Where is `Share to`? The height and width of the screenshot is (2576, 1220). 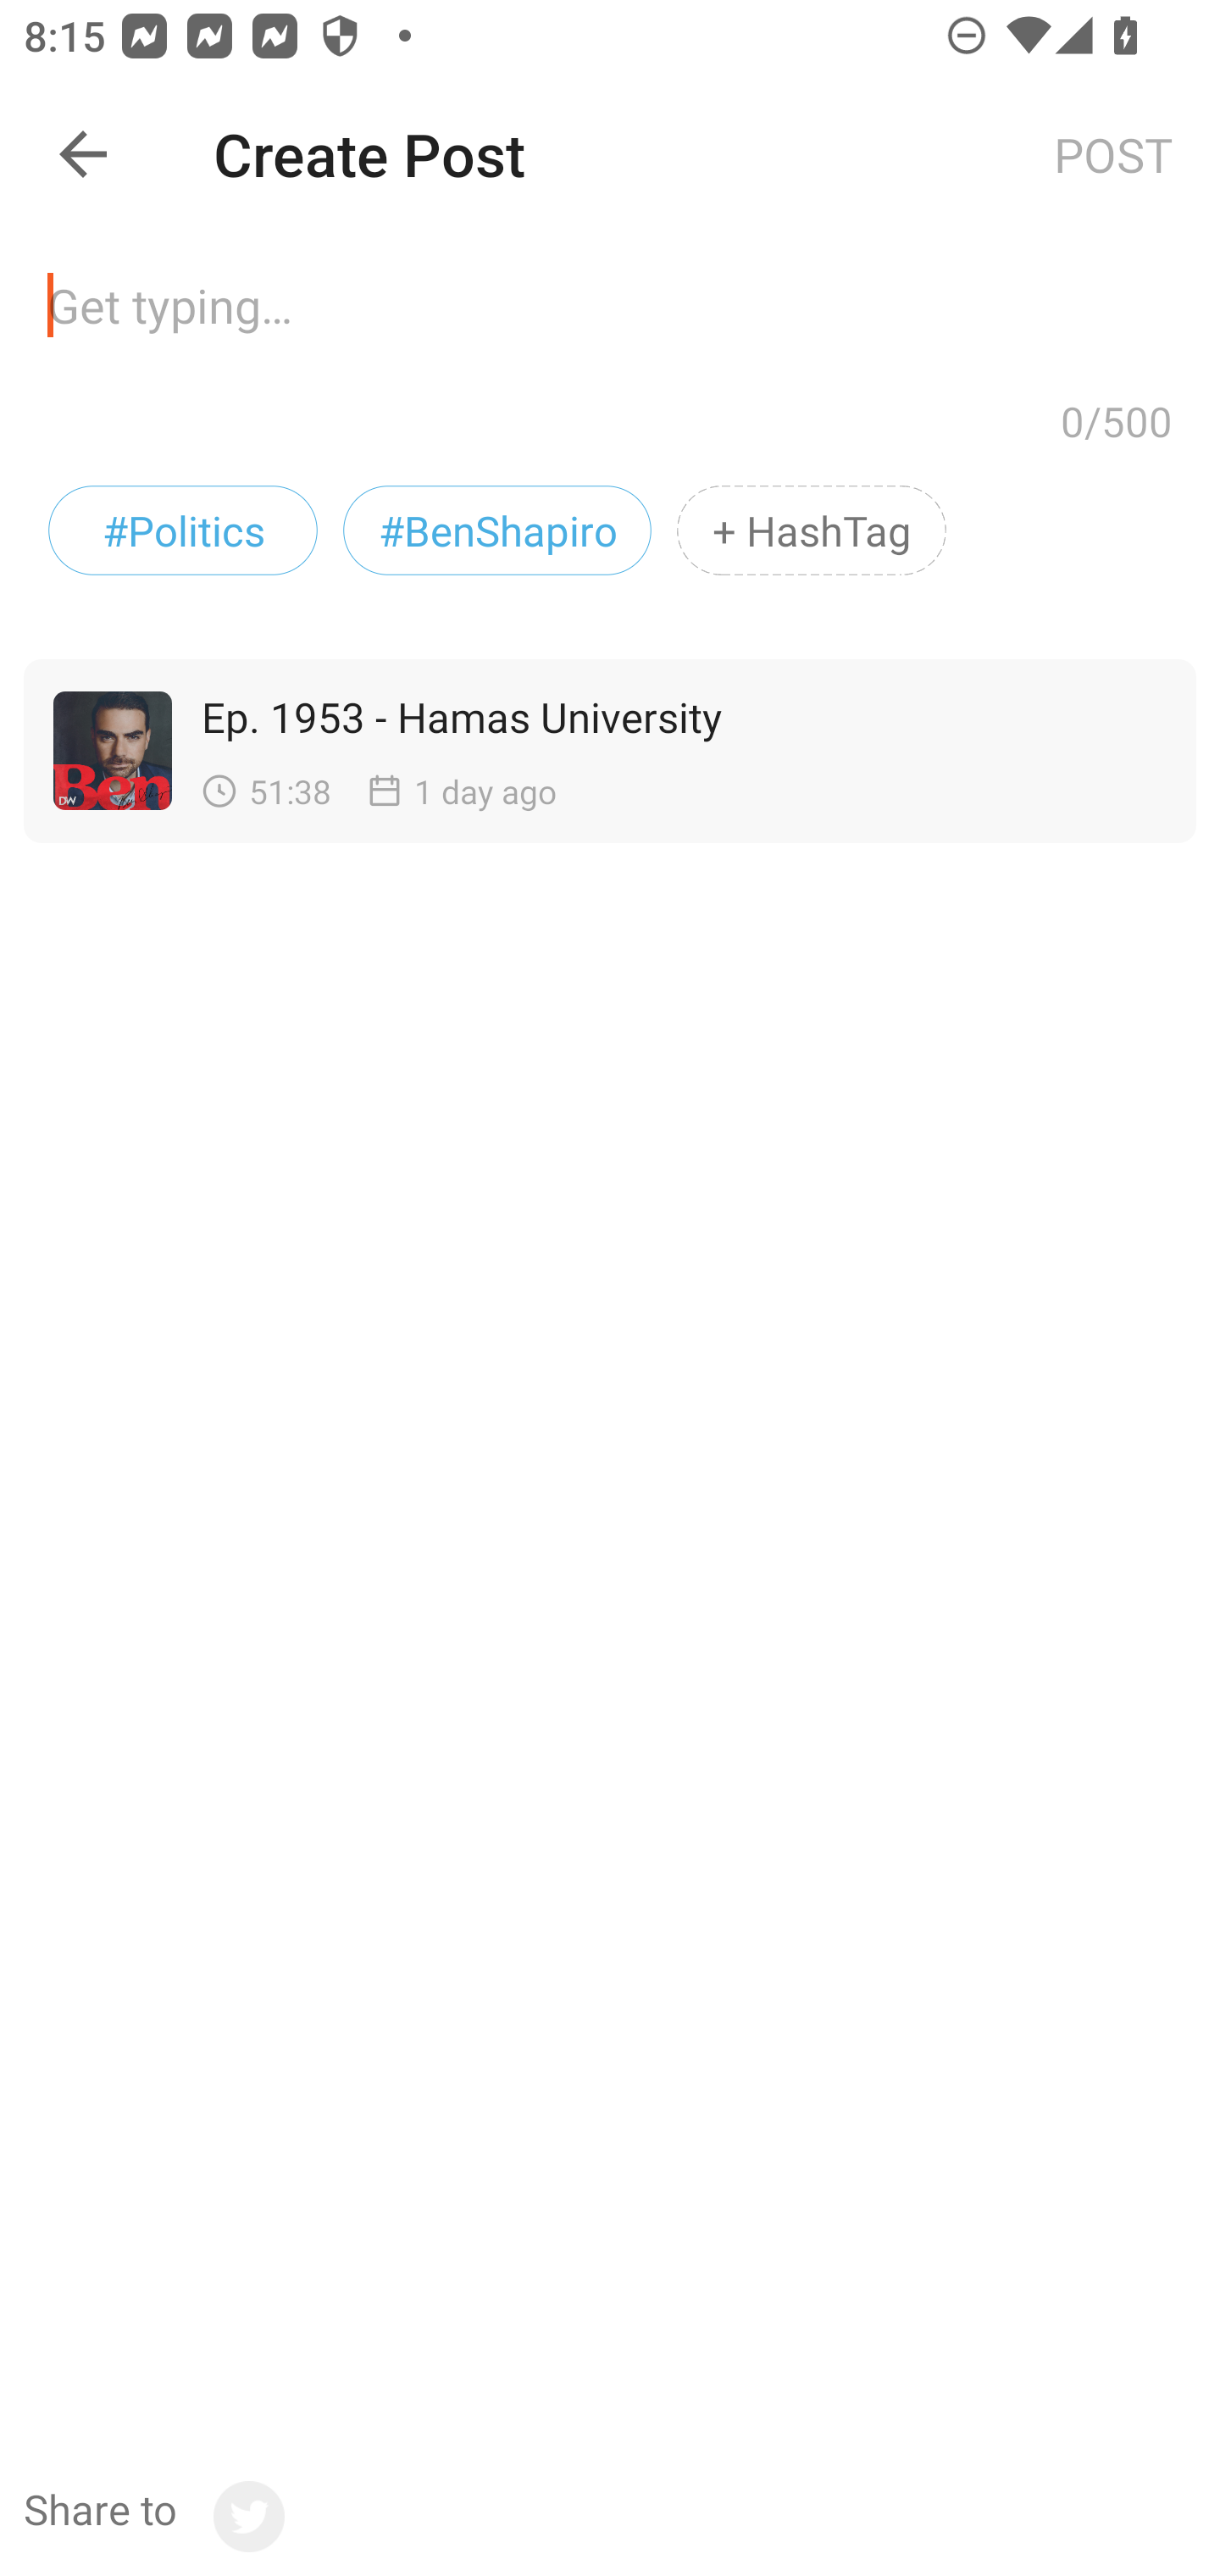 Share to is located at coordinates (153, 2517).